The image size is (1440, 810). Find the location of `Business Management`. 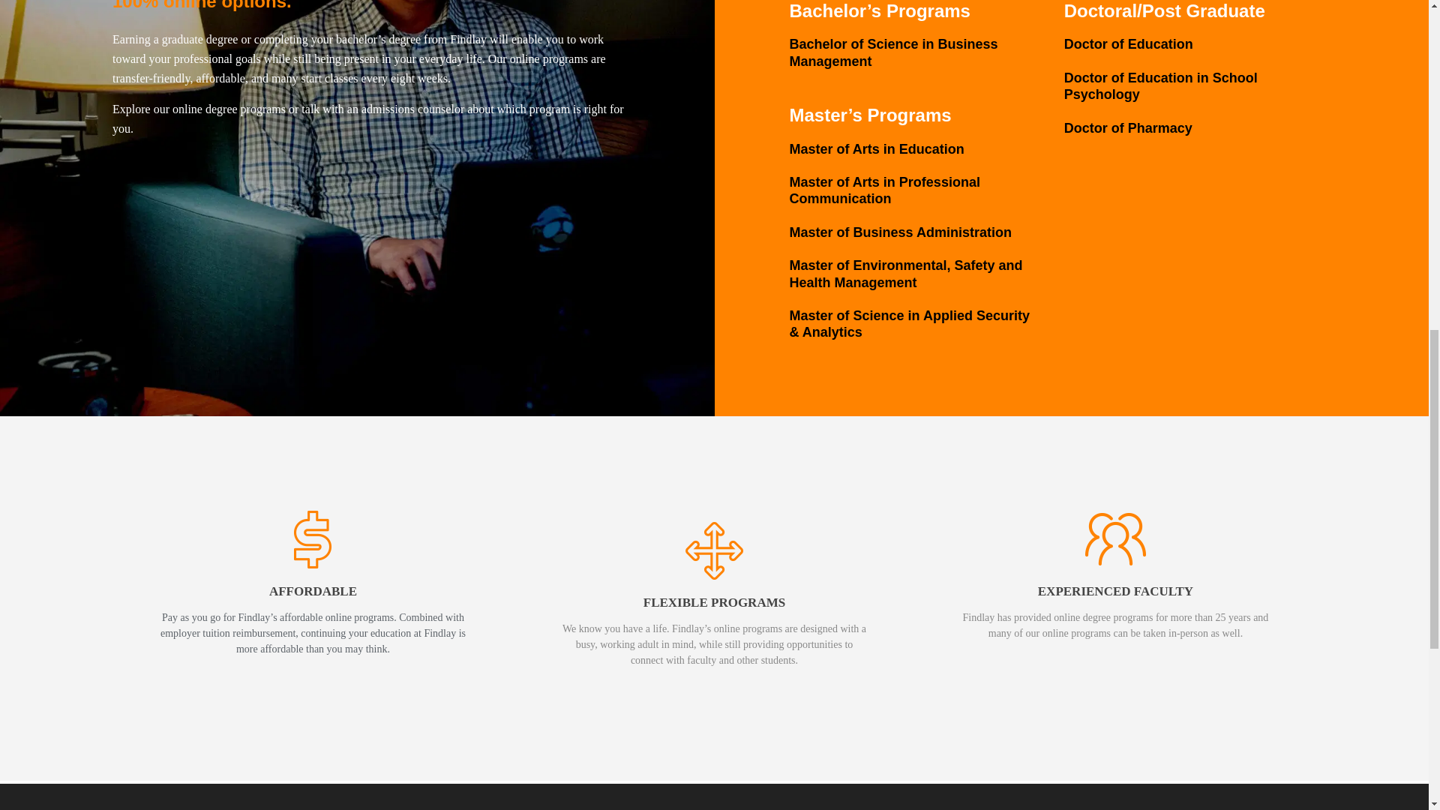

Business Management is located at coordinates (893, 52).